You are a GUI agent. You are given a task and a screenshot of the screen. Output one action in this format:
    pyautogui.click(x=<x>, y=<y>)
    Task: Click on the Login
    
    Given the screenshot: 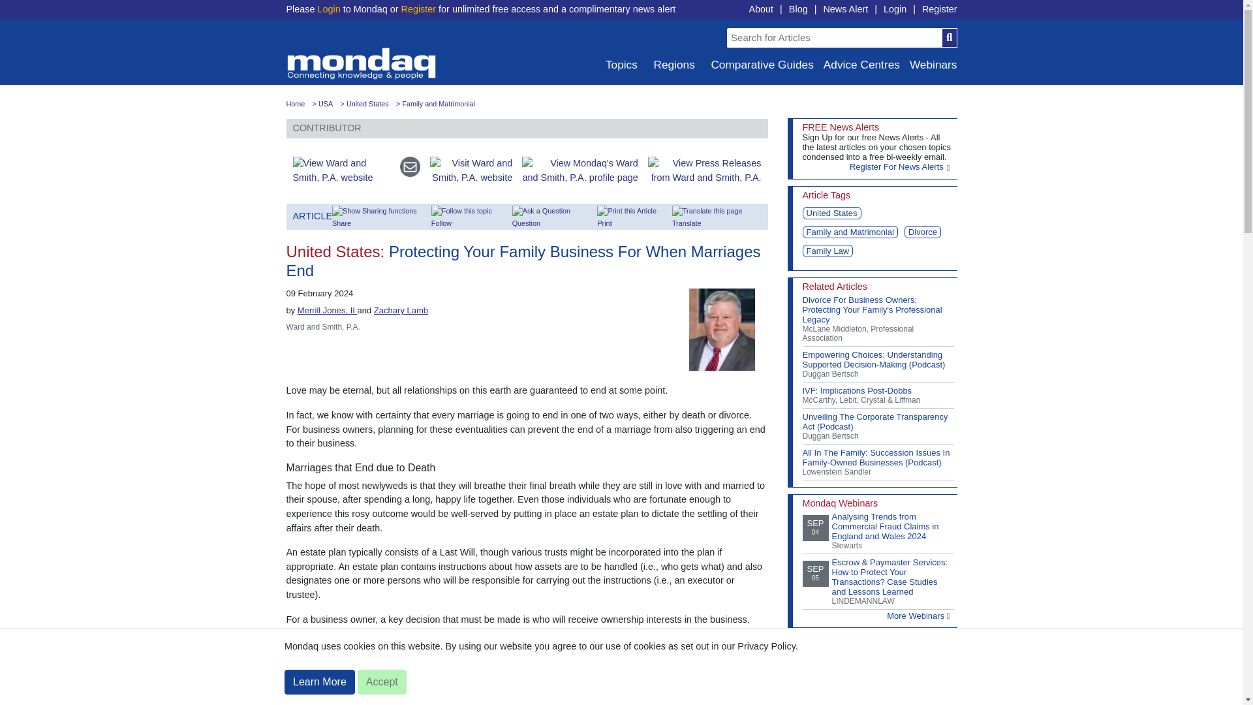 What is the action you would take?
    pyautogui.click(x=894, y=9)
    